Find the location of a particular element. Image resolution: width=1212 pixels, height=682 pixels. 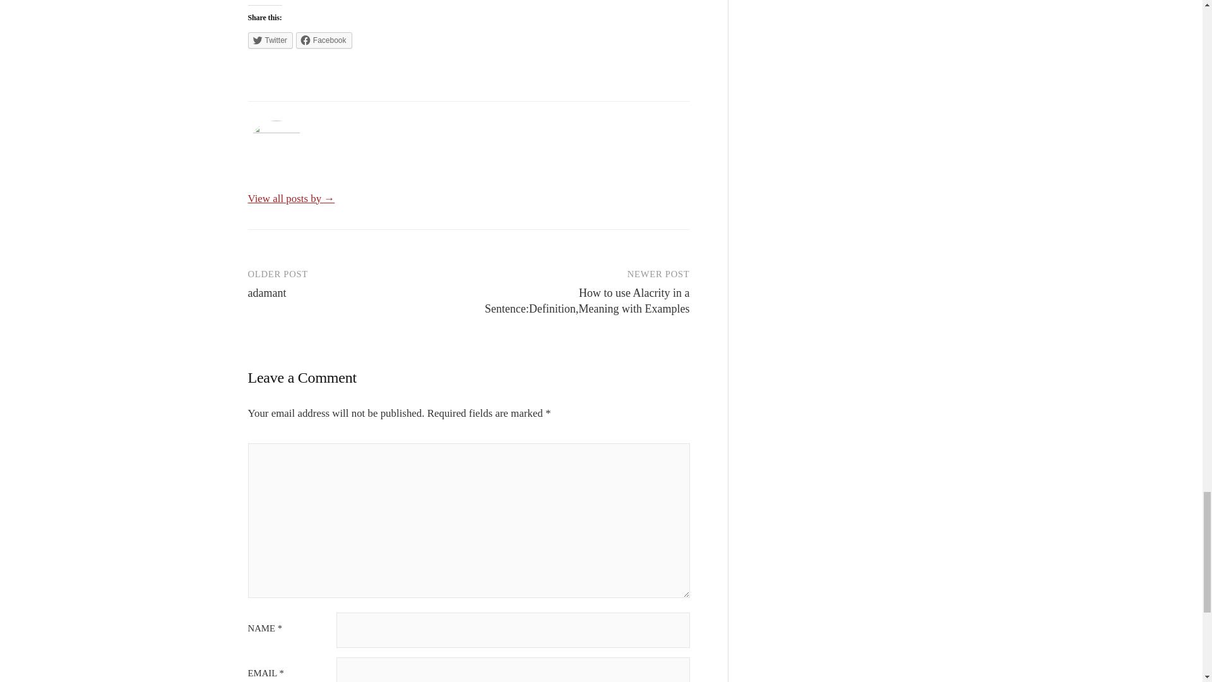

Facebook is located at coordinates (324, 40).